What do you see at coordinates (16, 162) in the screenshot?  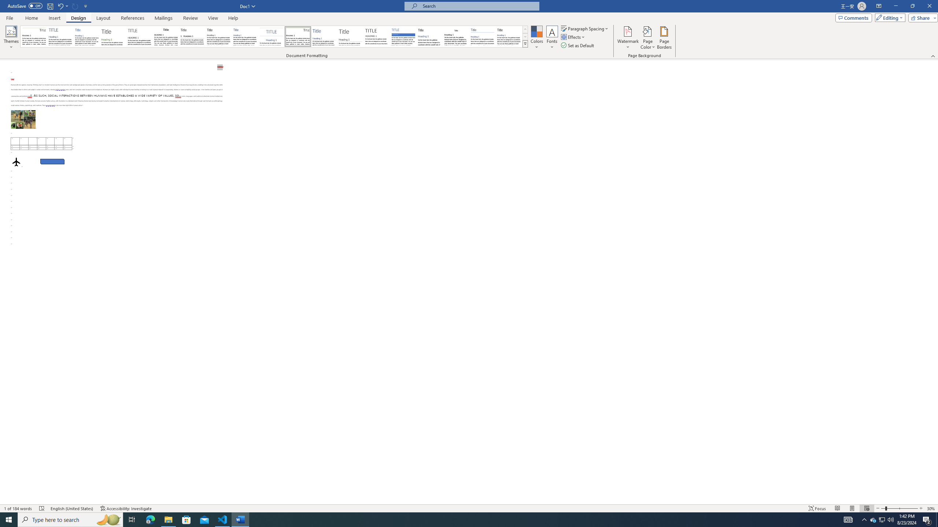 I see `Airplane with solid fill` at bounding box center [16, 162].